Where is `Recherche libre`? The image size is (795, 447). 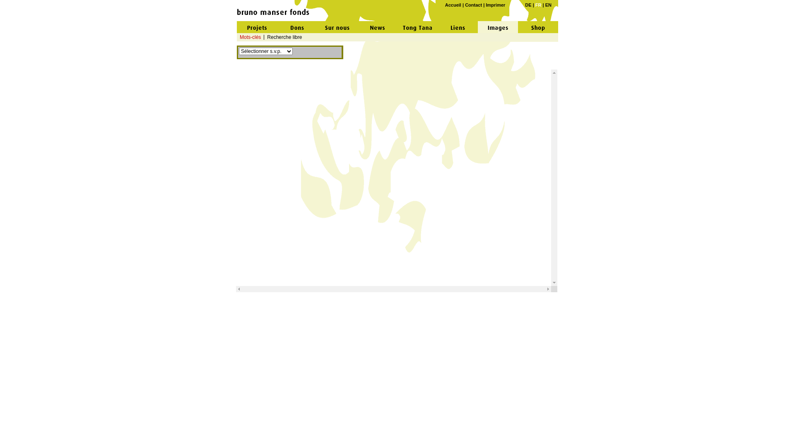
Recherche libre is located at coordinates (284, 37).